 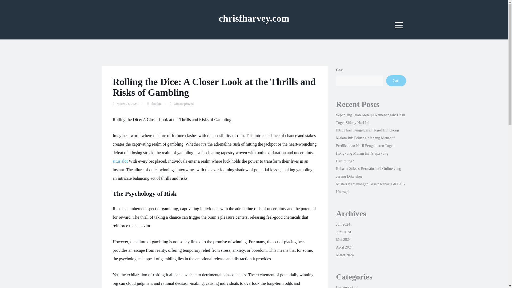 I want to click on situs slot, so click(x=120, y=161).